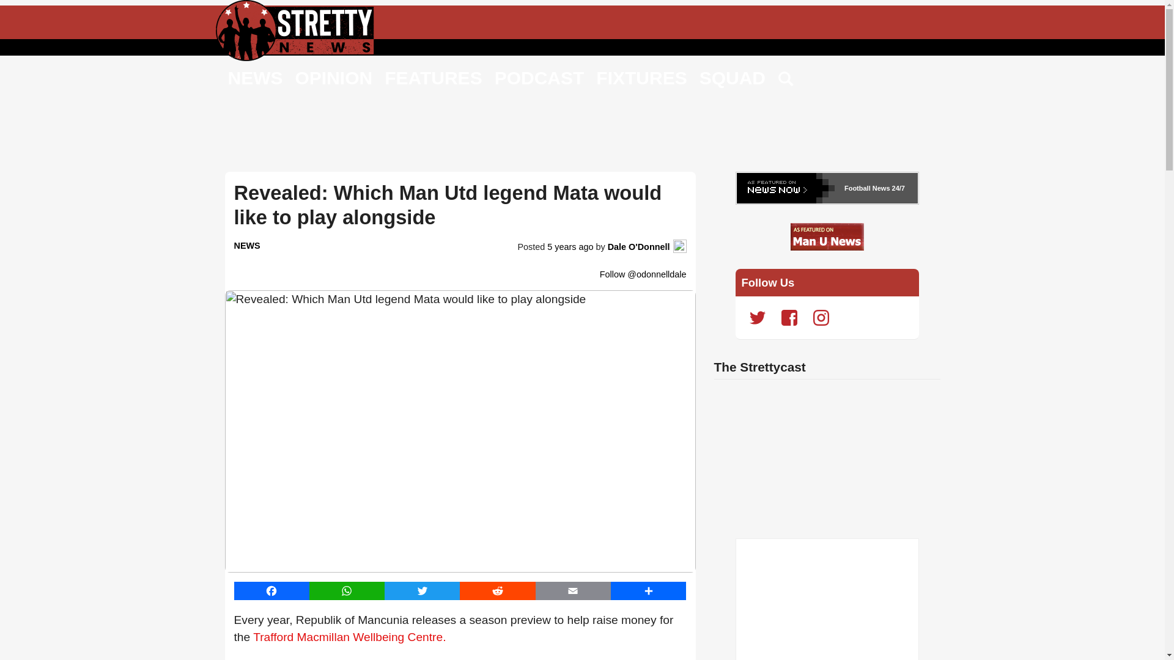 The width and height of the screenshot is (1174, 660). What do you see at coordinates (255, 77) in the screenshot?
I see `NEWS` at bounding box center [255, 77].